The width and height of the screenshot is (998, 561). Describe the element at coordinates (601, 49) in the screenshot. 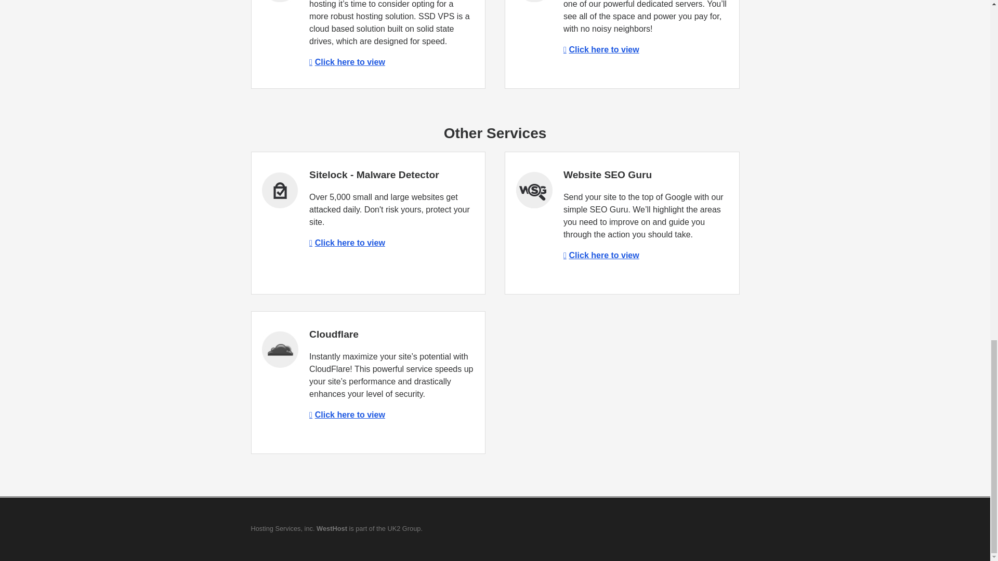

I see `Click here to view` at that location.